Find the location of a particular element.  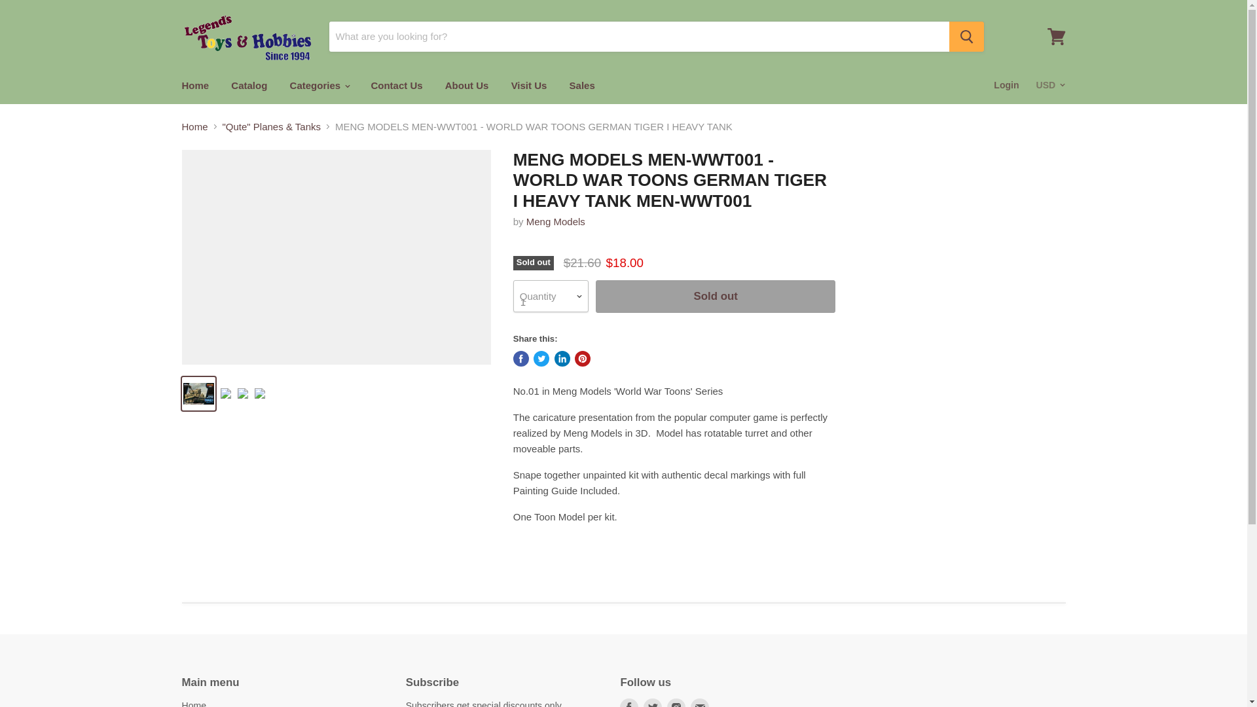

Instagram is located at coordinates (676, 701).